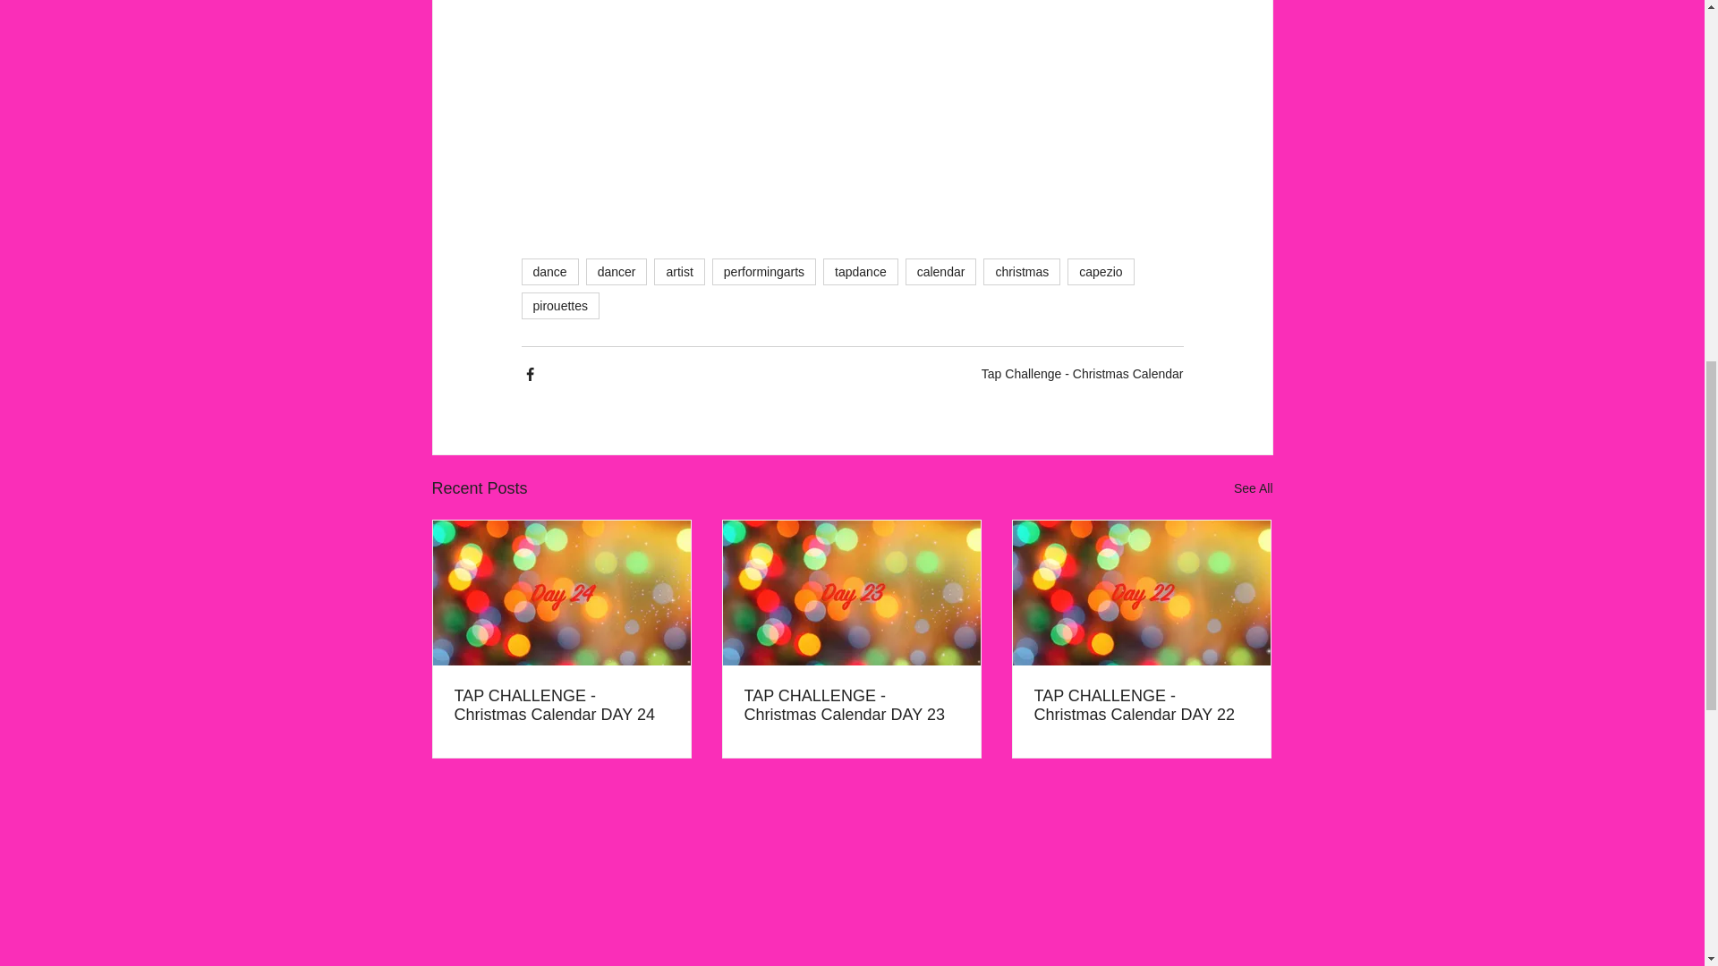 This screenshot has width=1718, height=966. Describe the element at coordinates (1141, 705) in the screenshot. I see `TAP CHALLENGE - Christmas Calendar DAY 22` at that location.